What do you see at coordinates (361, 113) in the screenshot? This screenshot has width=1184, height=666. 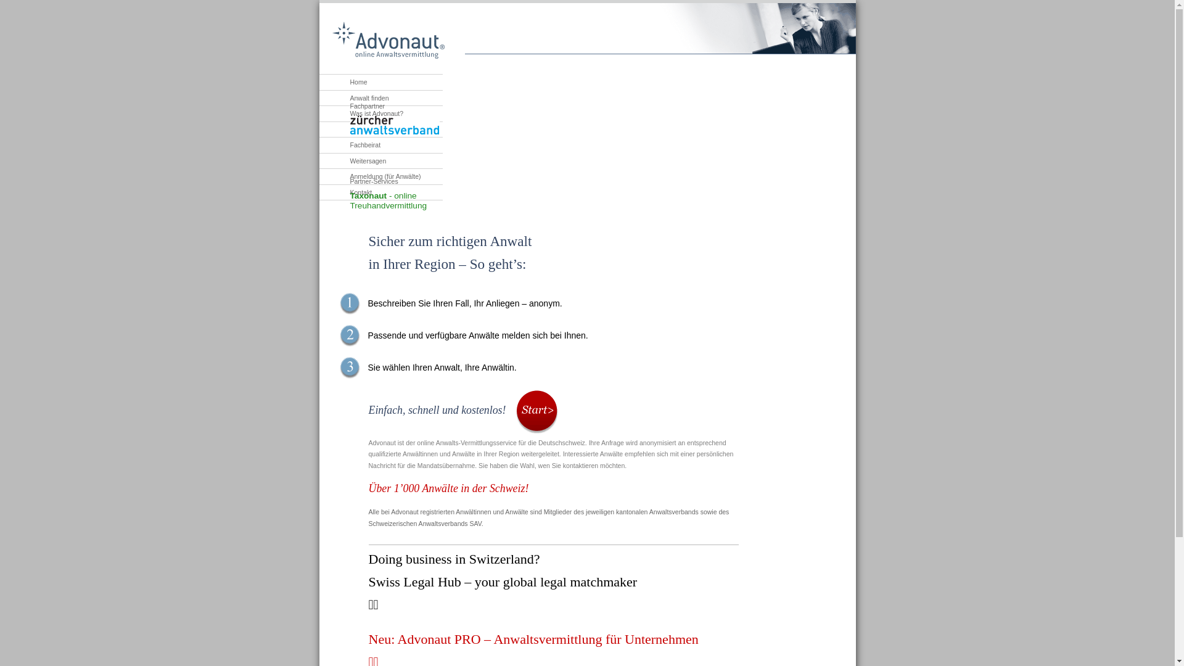 I see `Was ist Advonaut?` at bounding box center [361, 113].